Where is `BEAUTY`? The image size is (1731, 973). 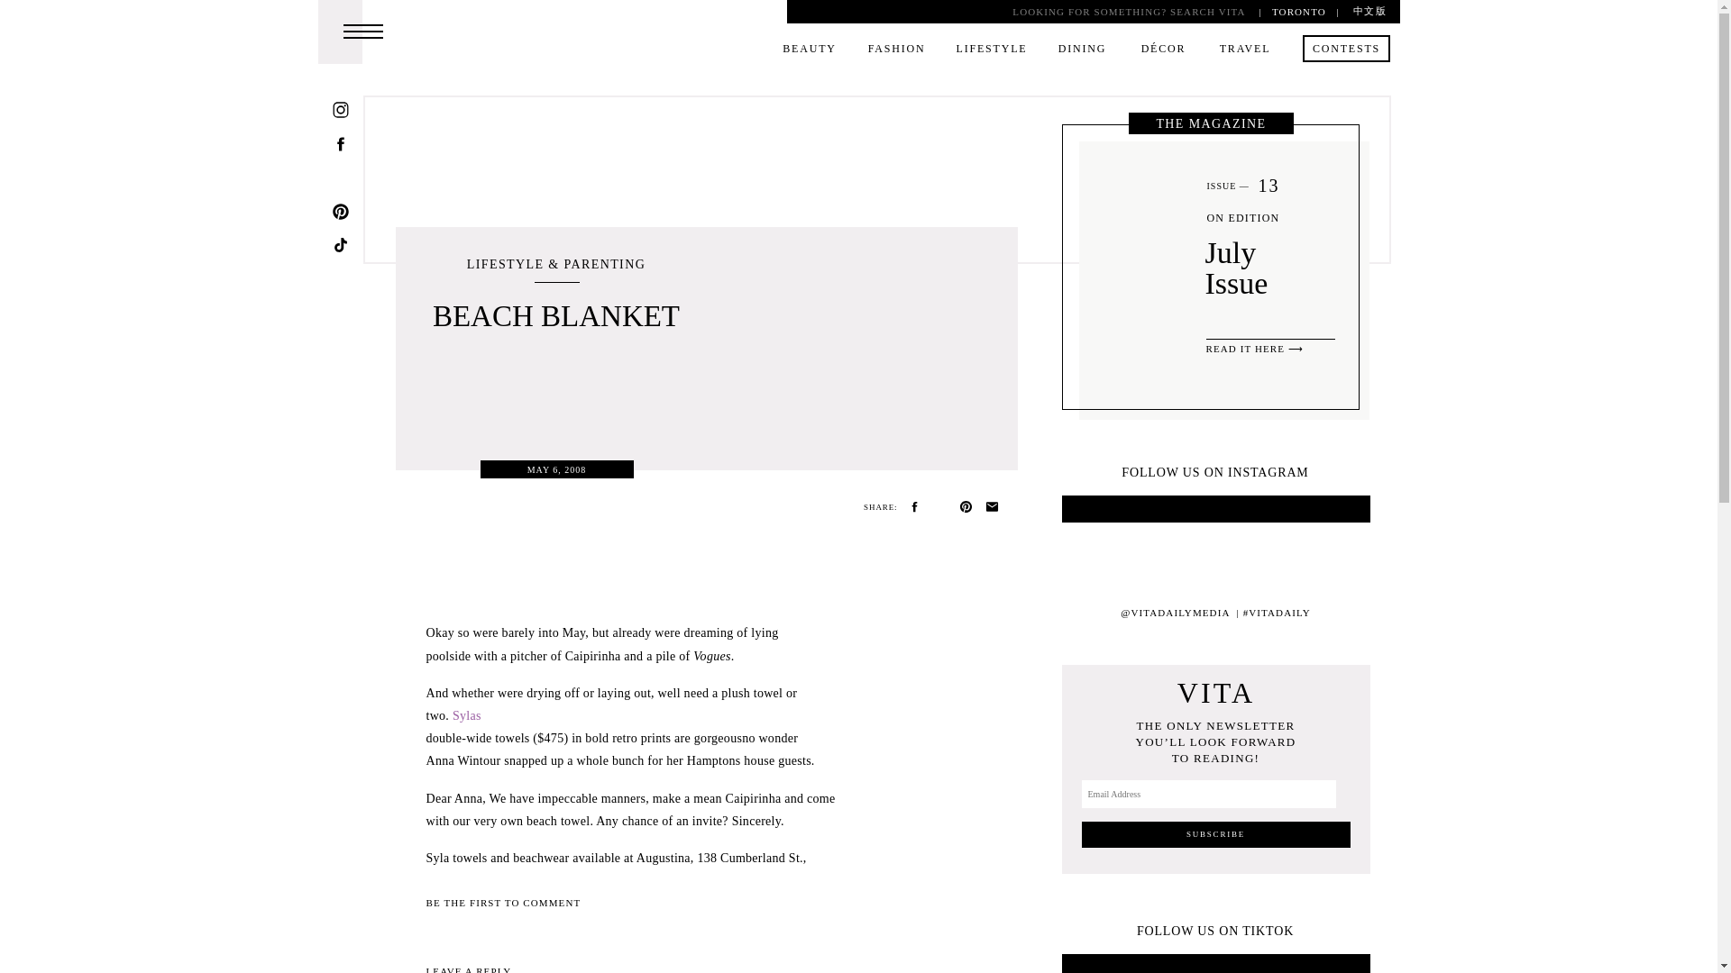
BEAUTY is located at coordinates (810, 51).